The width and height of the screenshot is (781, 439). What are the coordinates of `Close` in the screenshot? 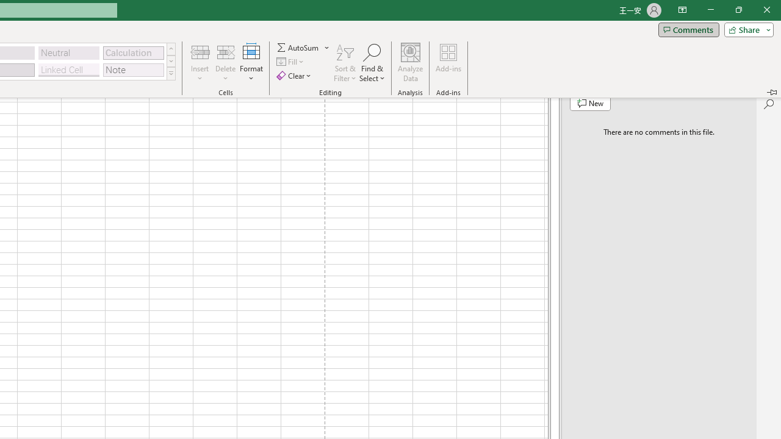 It's located at (766, 10).